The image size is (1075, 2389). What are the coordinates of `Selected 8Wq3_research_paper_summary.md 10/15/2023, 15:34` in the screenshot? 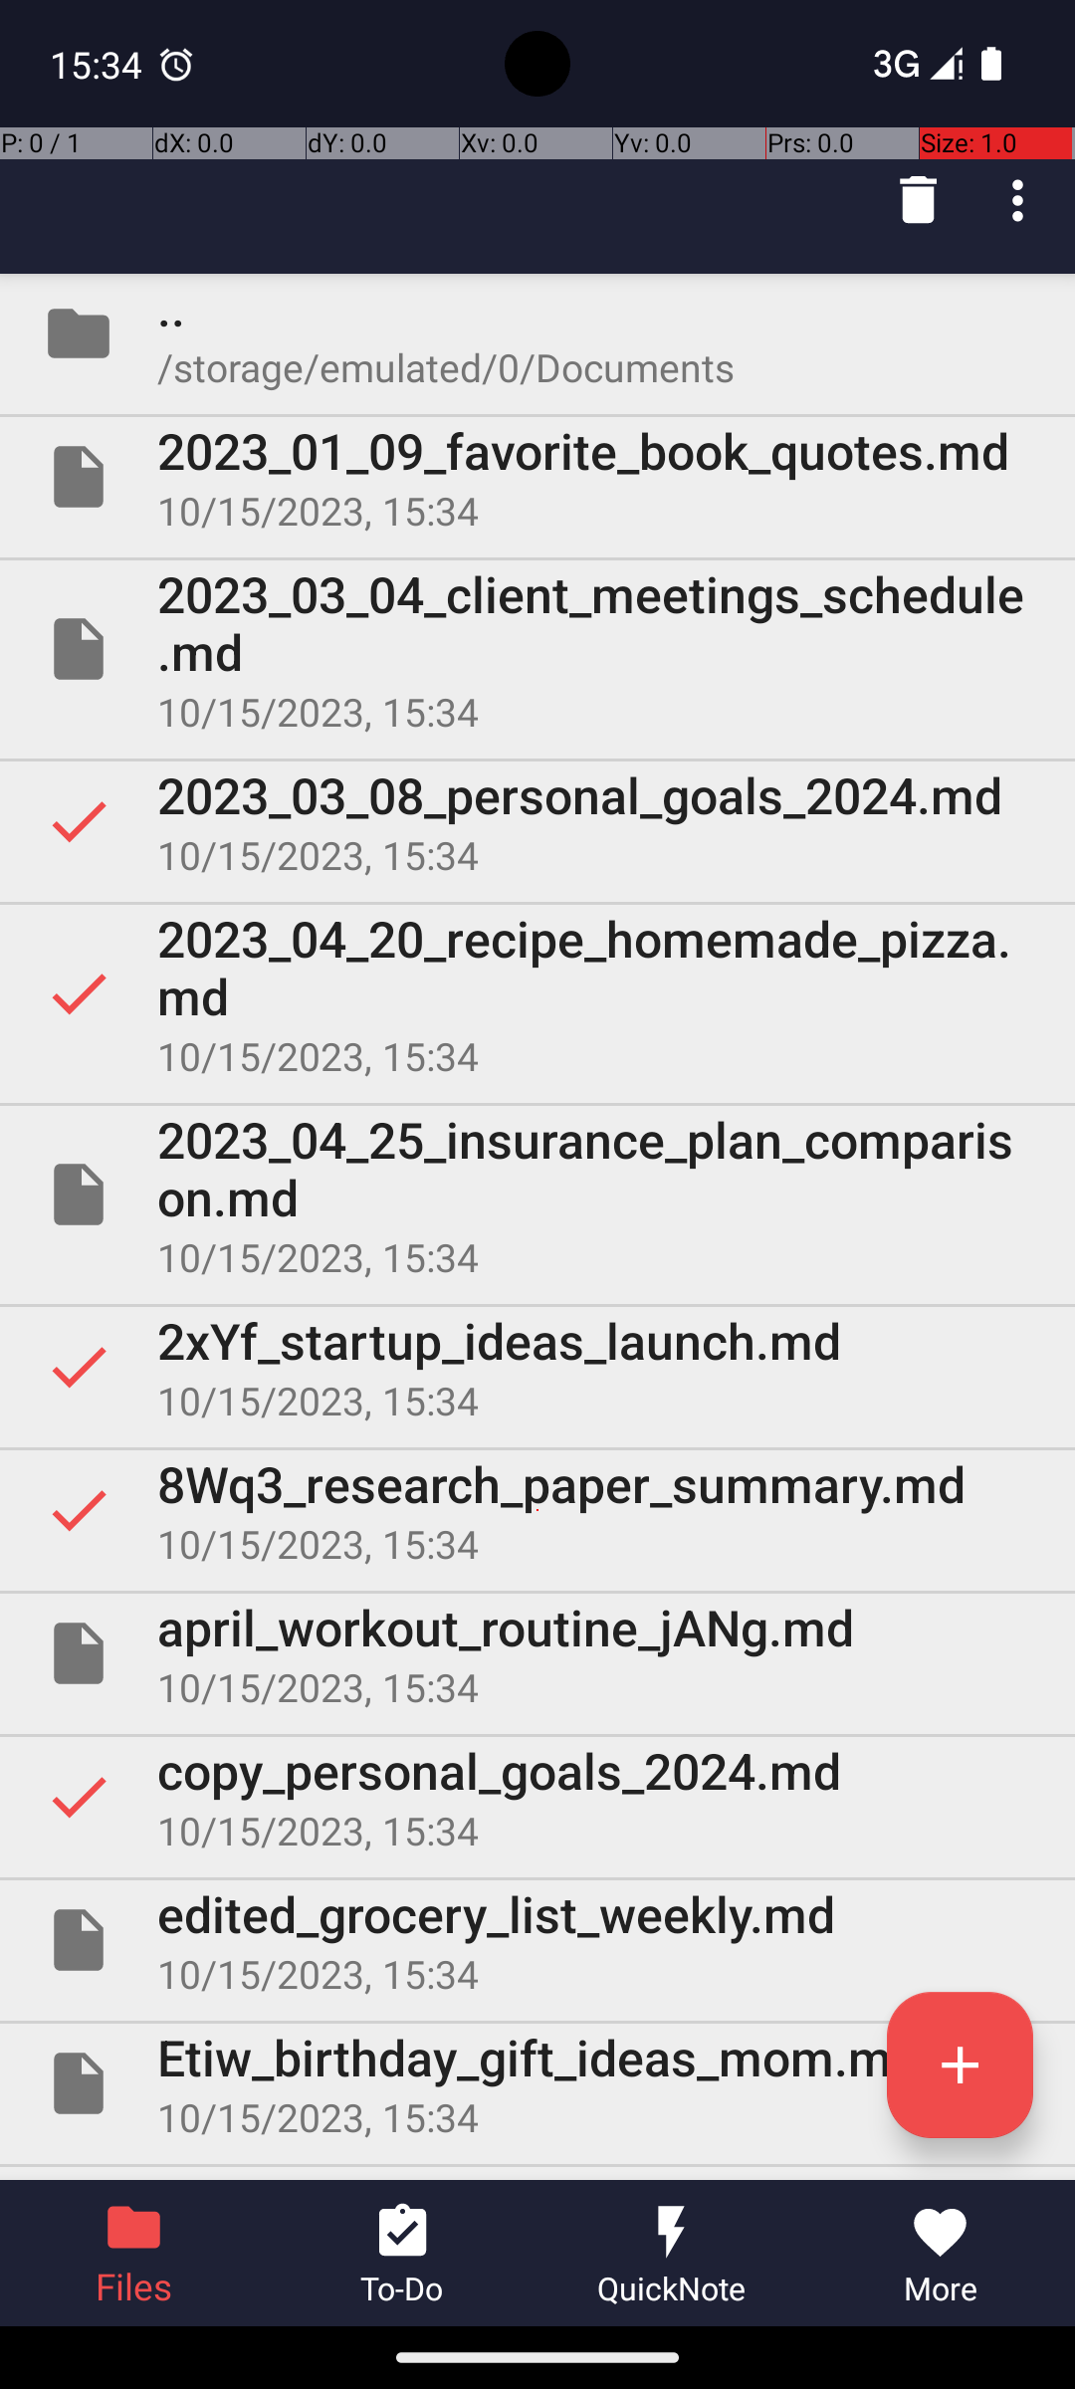 It's located at (537, 1510).